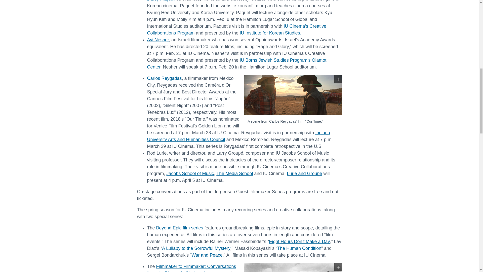  I want to click on IU Institute for Korean Studies., so click(270, 33).